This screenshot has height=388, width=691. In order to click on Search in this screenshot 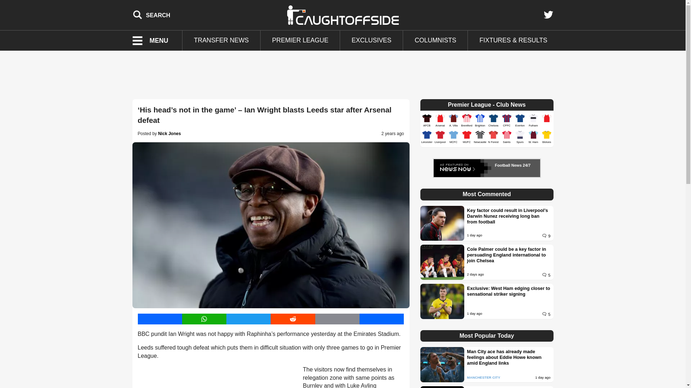, I will do `click(152, 15)`.